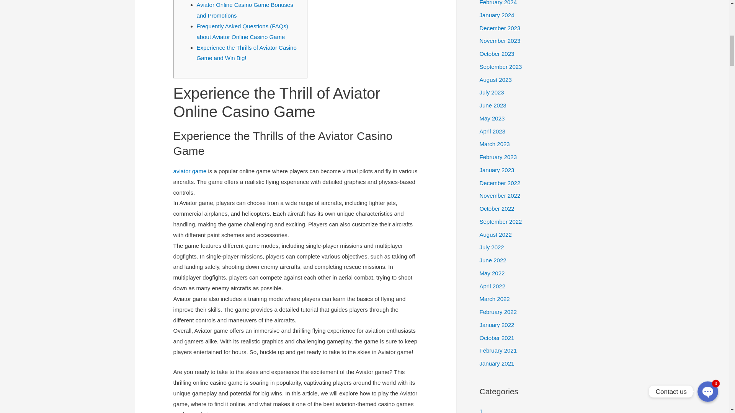  Describe the element at coordinates (247, 53) in the screenshot. I see `Experience the Thrills of Aviator Casino Game and Win Big!` at that location.